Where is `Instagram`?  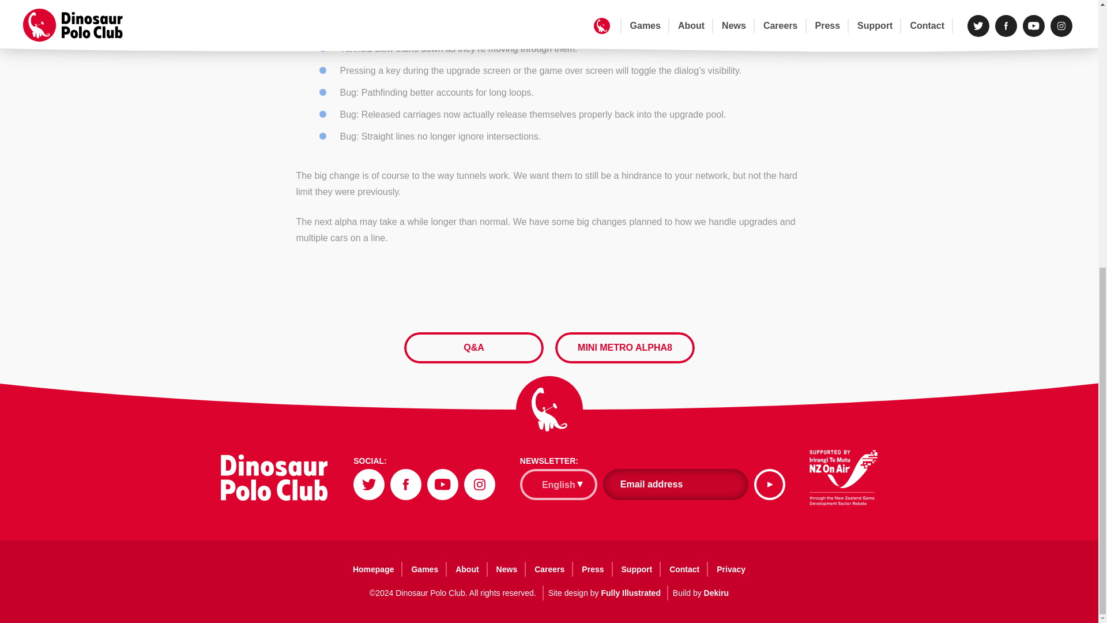 Instagram is located at coordinates (479, 485).